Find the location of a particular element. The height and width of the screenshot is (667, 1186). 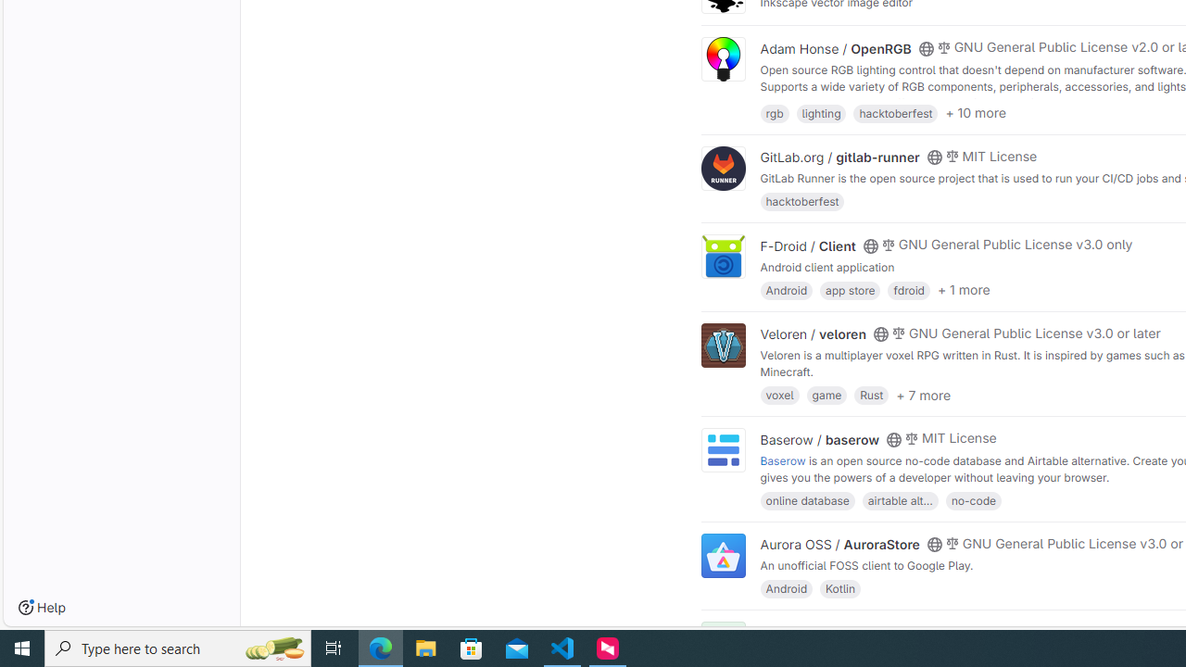

Android is located at coordinates (786, 587).